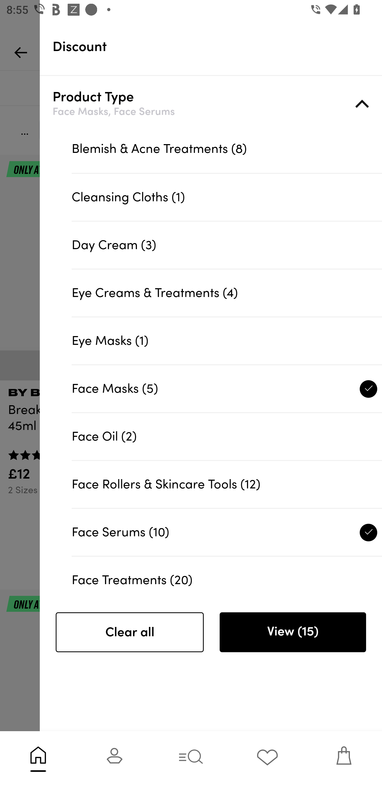  What do you see at coordinates (227, 245) in the screenshot?
I see `Day Cream (3)` at bounding box center [227, 245].